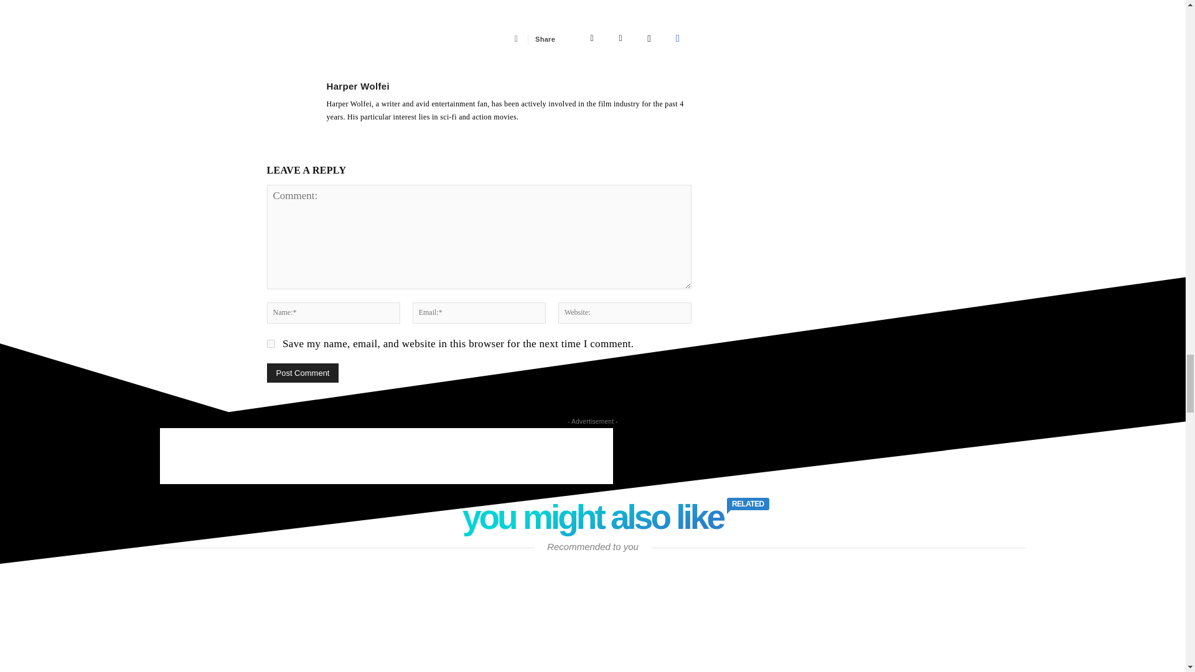  I want to click on Post Comment, so click(302, 373).